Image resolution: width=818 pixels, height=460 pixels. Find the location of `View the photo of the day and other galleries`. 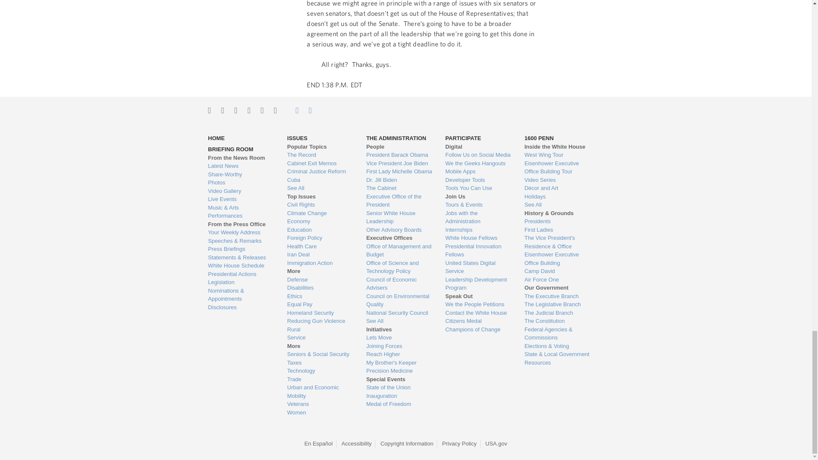

View the photo of the day and other galleries is located at coordinates (241, 182).